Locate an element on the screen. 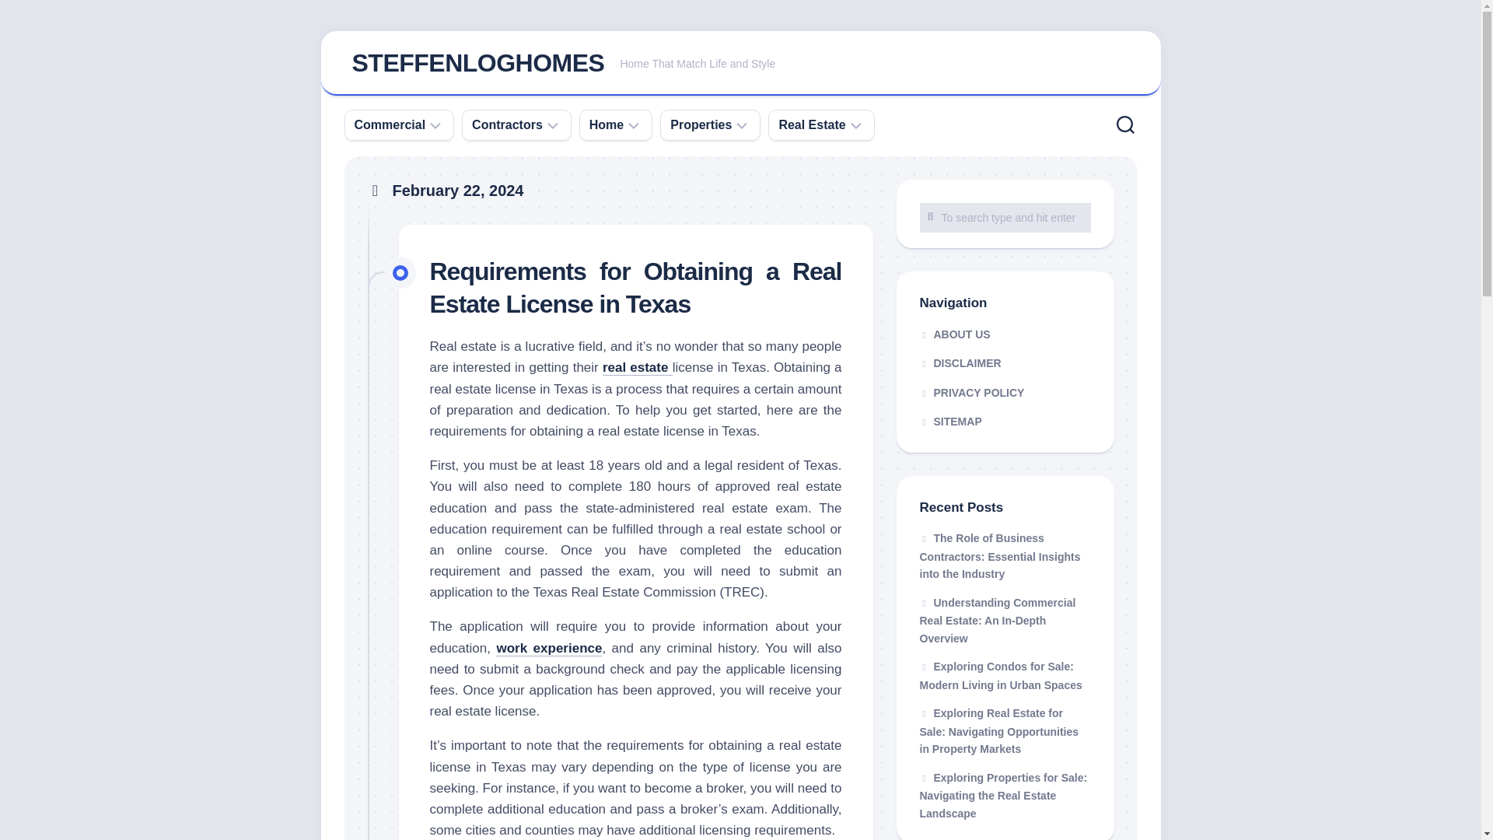 The width and height of the screenshot is (1493, 840). work experience is located at coordinates (740, 64).